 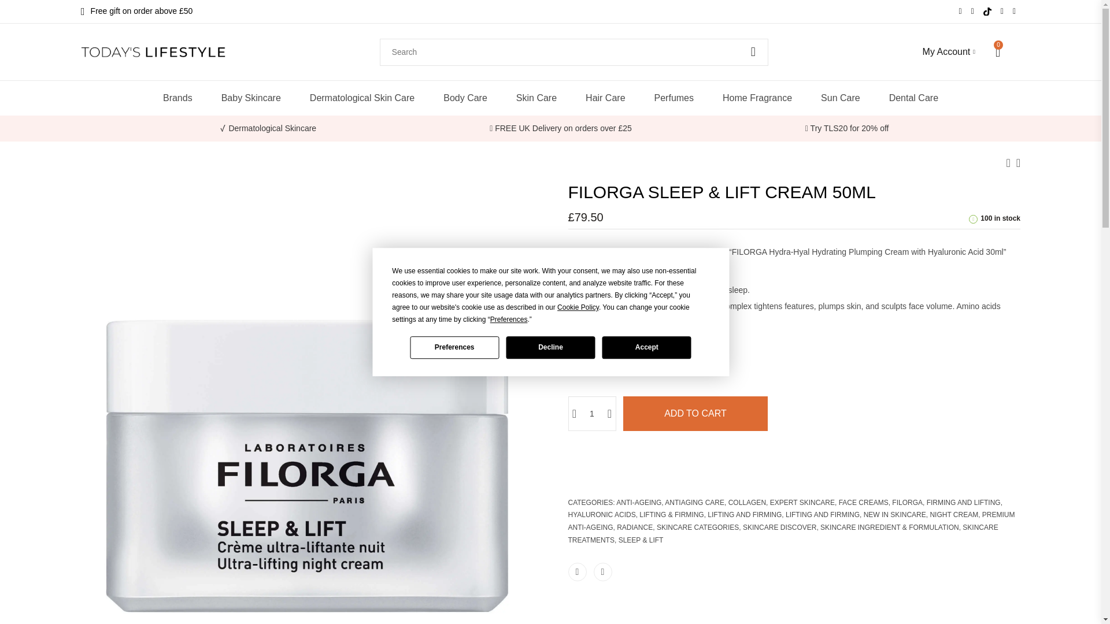 I want to click on Accept, so click(x=647, y=348).